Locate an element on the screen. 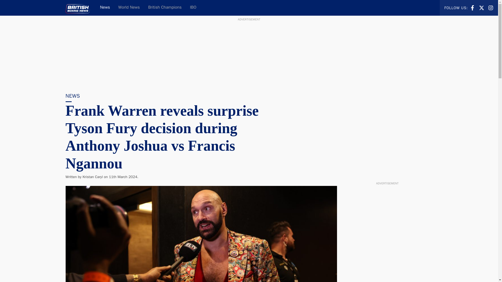 The height and width of the screenshot is (282, 502). INSTAGRAM is located at coordinates (490, 7).